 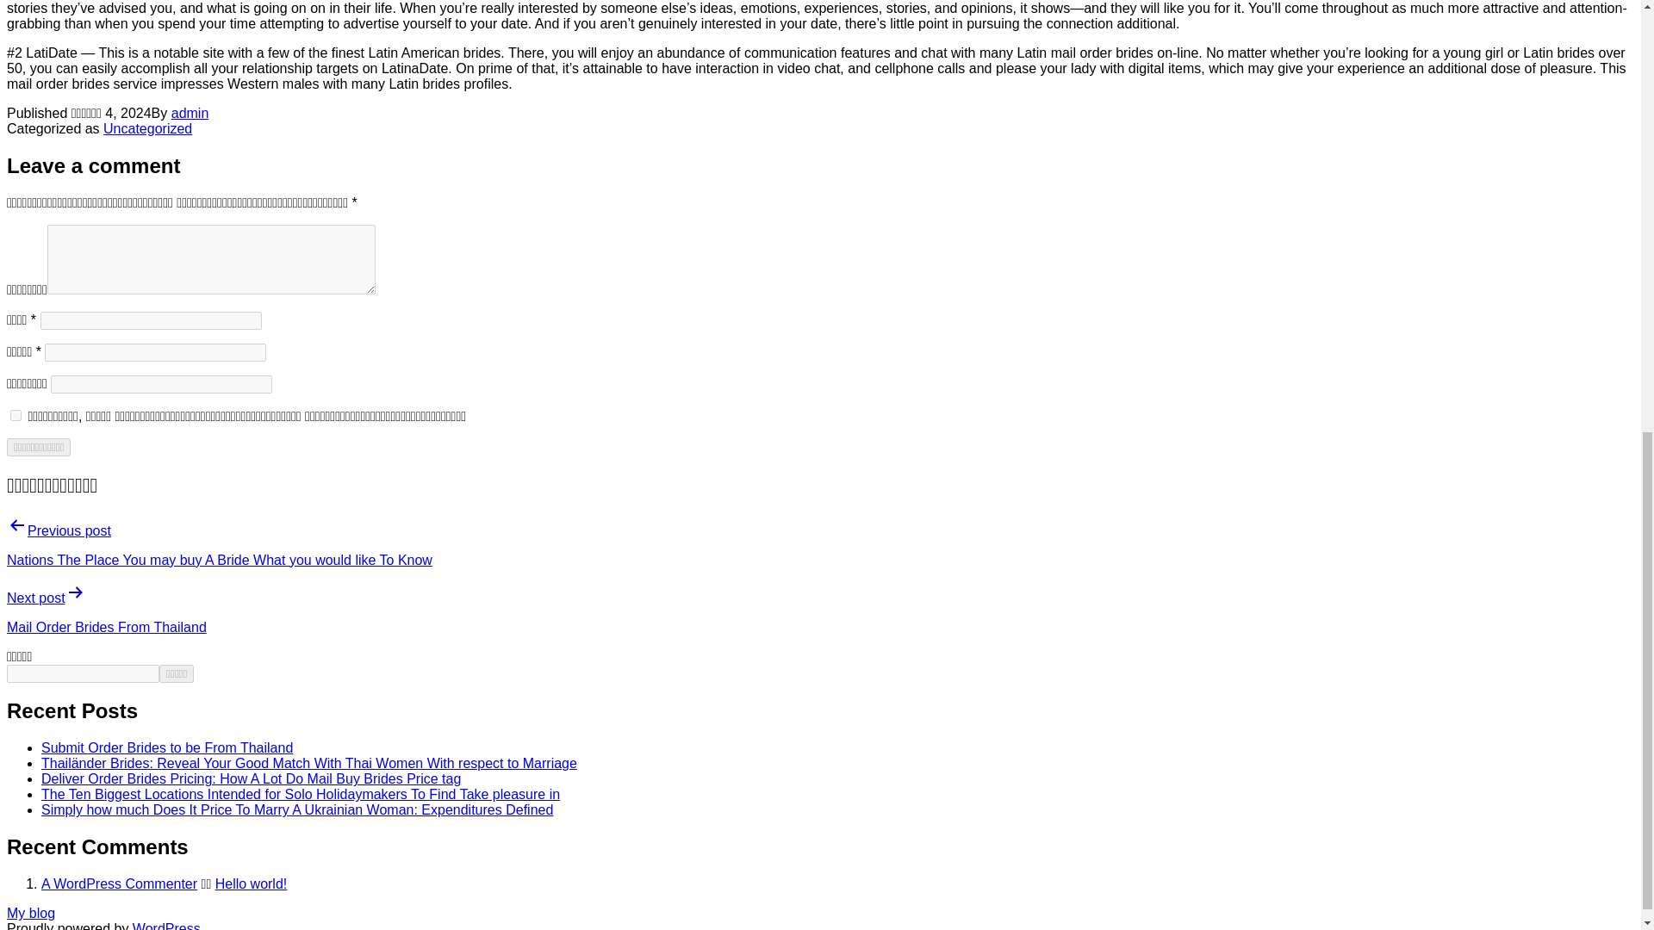 What do you see at coordinates (252, 883) in the screenshot?
I see `Hello world!` at bounding box center [252, 883].